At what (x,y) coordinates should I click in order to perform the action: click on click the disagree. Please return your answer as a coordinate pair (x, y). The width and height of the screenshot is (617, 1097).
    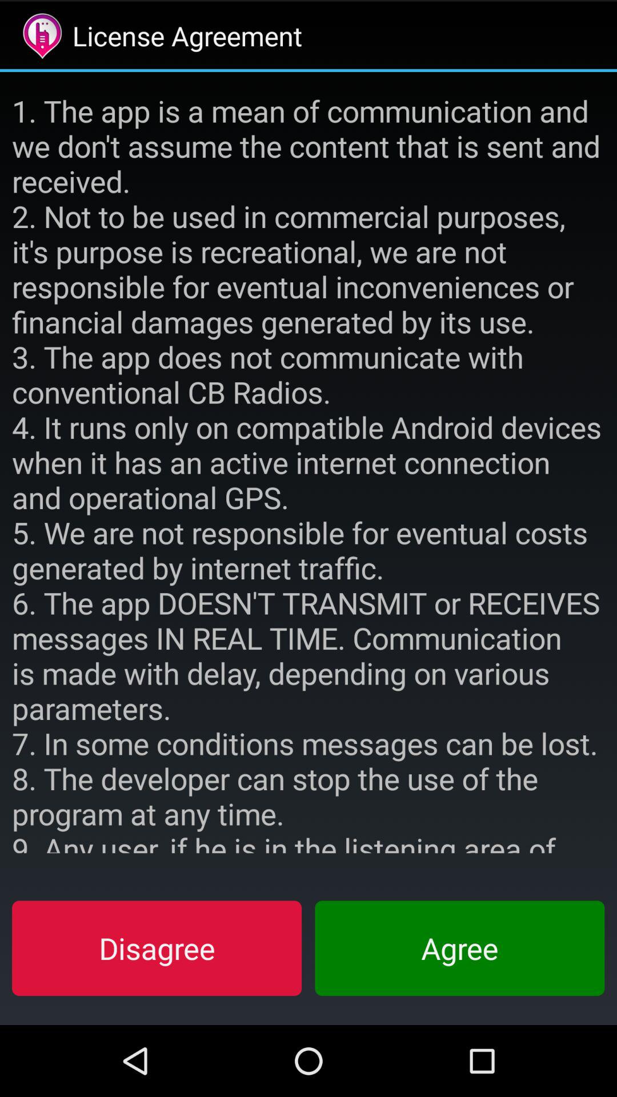
    Looking at the image, I should click on (157, 948).